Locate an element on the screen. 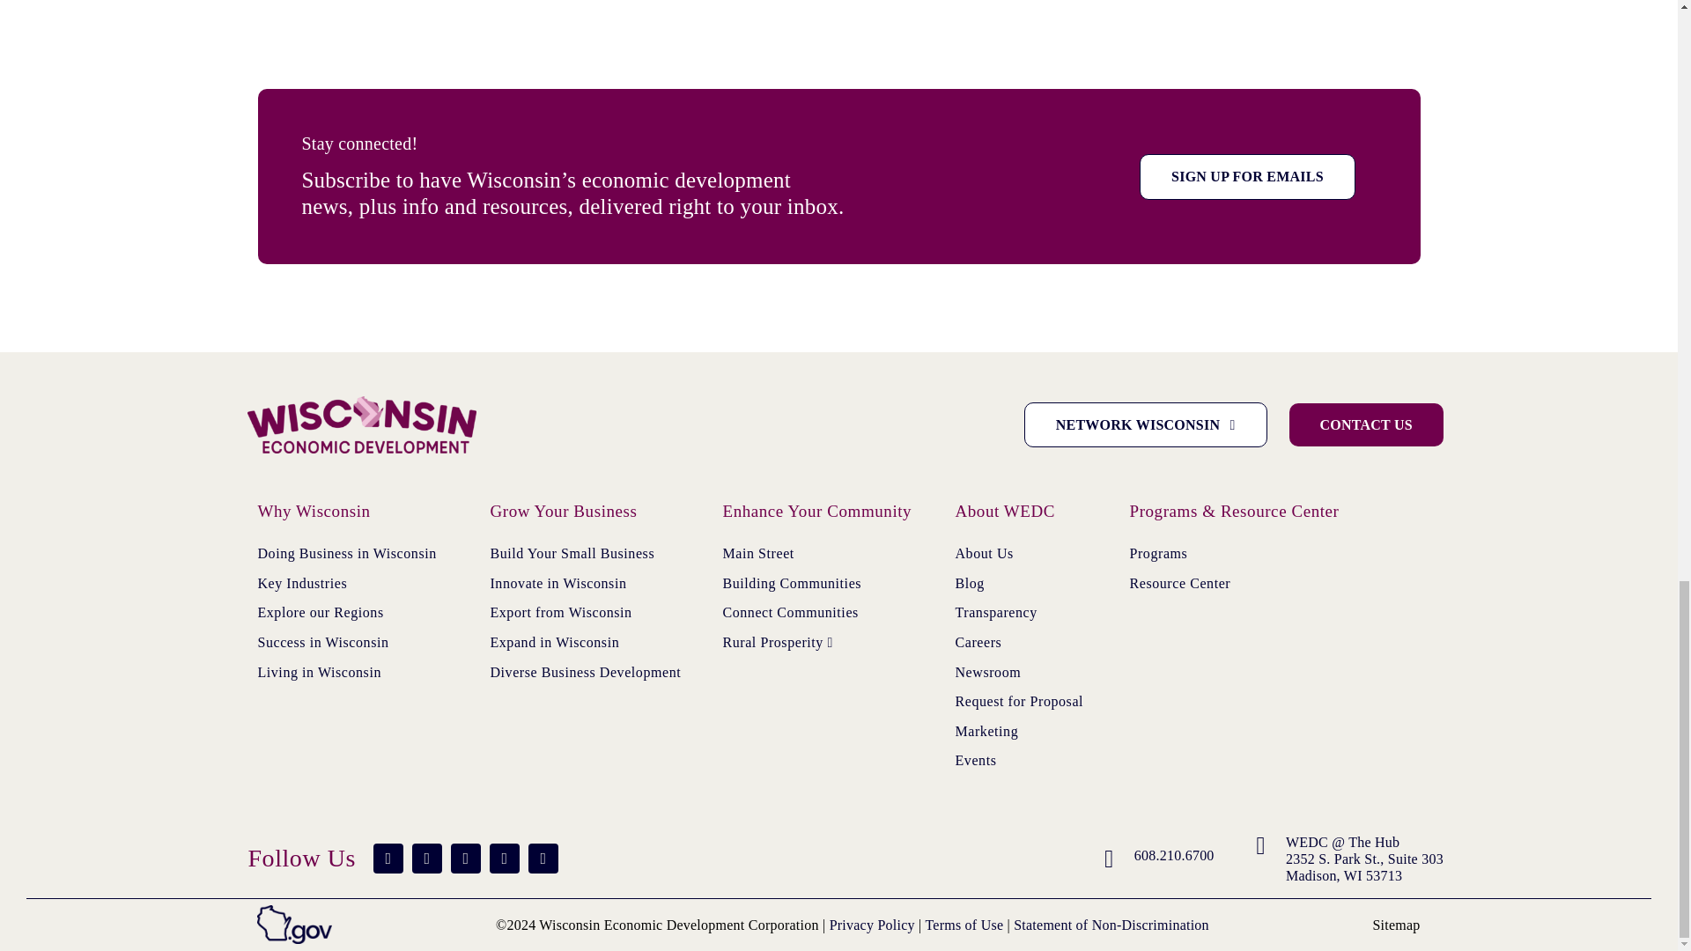 The image size is (1691, 951). Network Wisconsin is located at coordinates (1145, 424).